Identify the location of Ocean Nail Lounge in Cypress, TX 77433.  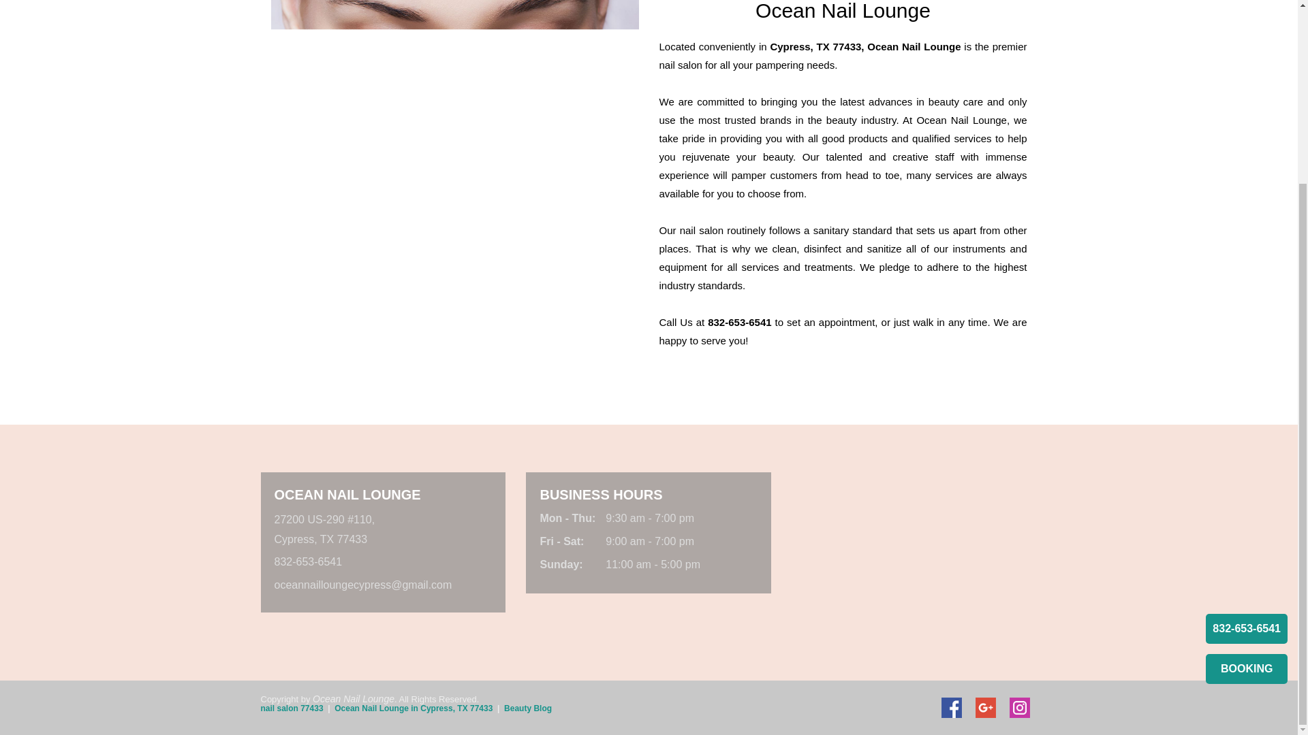
(414, 708).